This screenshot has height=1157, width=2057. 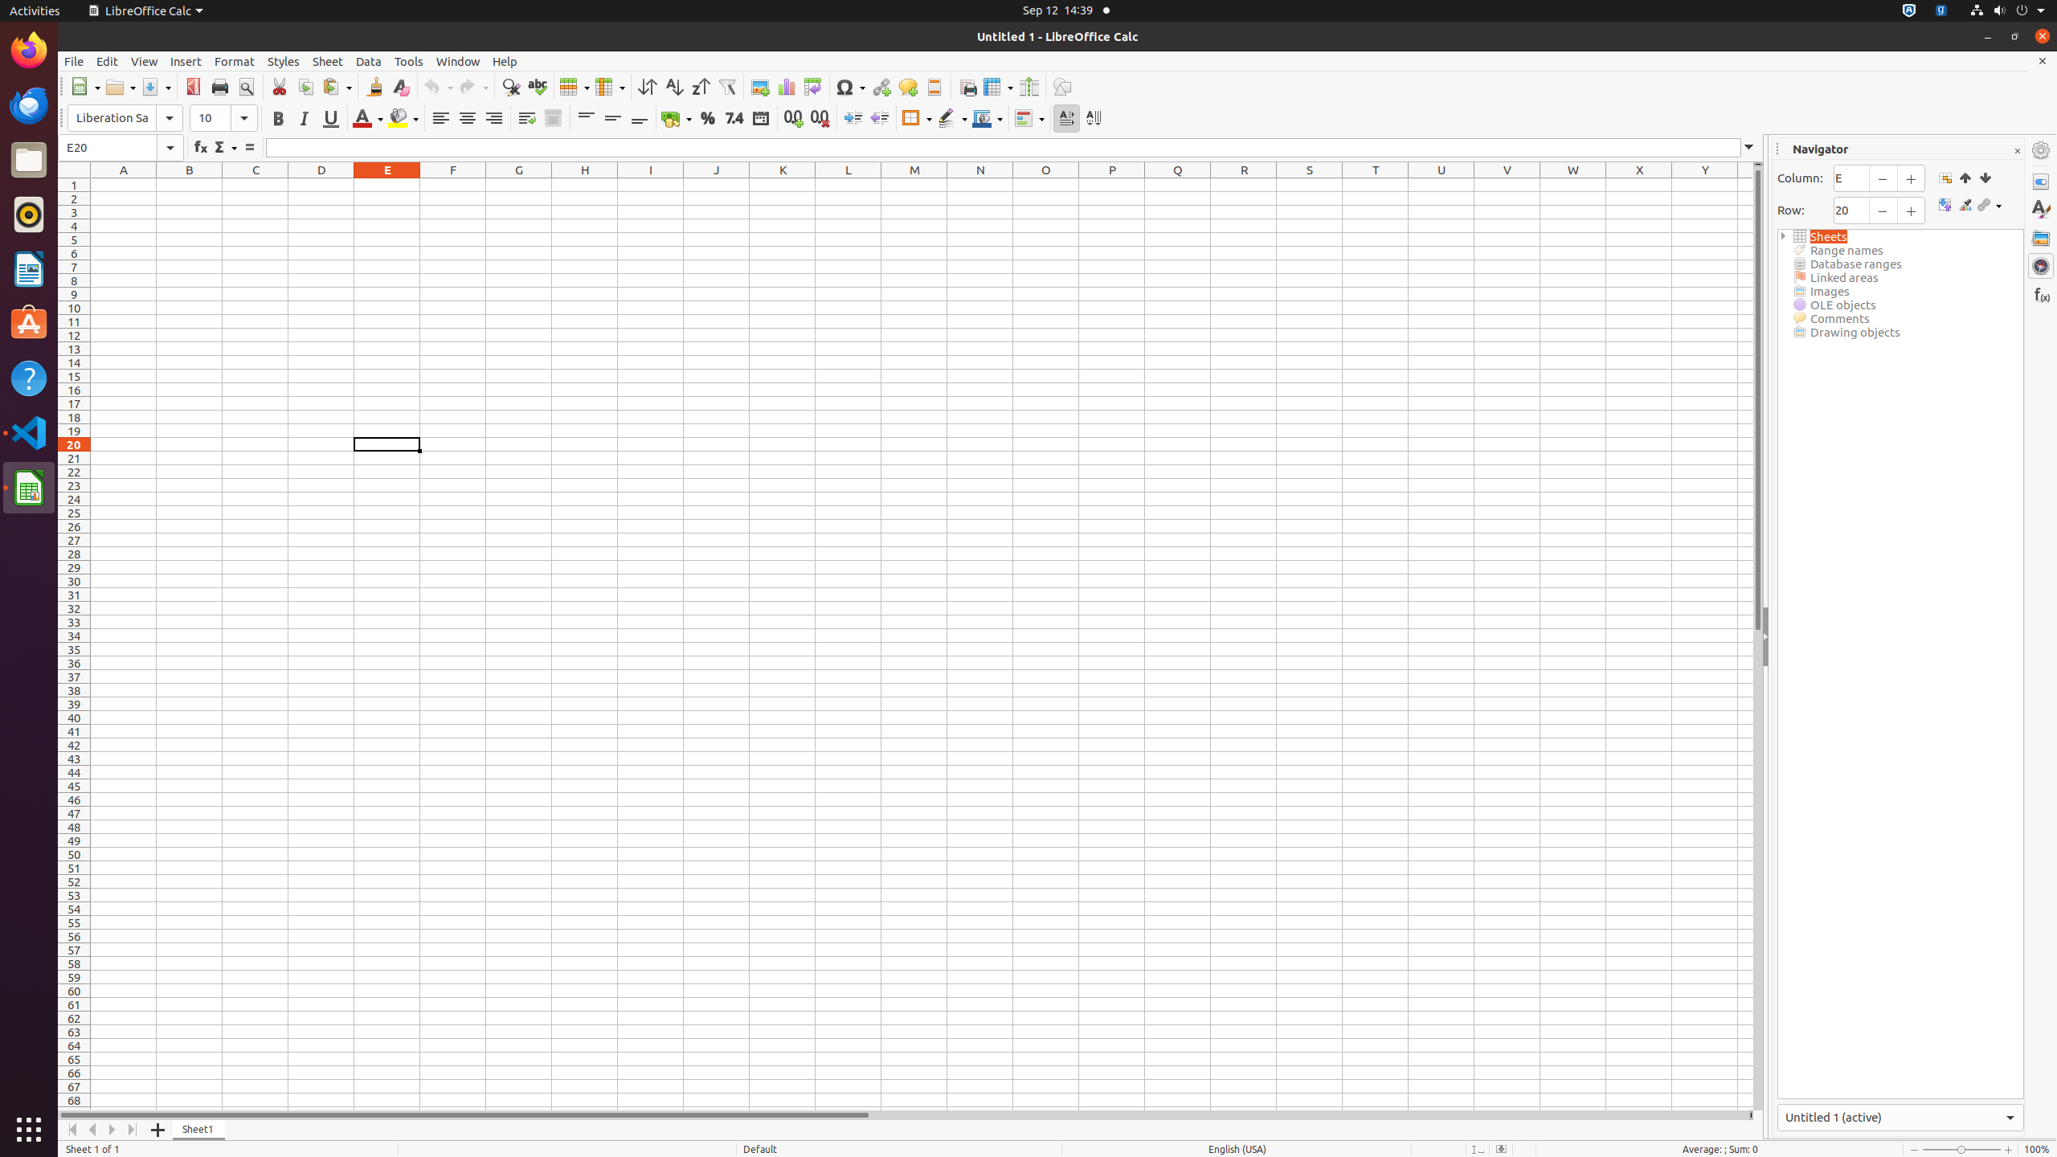 What do you see at coordinates (280, 87) in the screenshot?
I see `Cut` at bounding box center [280, 87].